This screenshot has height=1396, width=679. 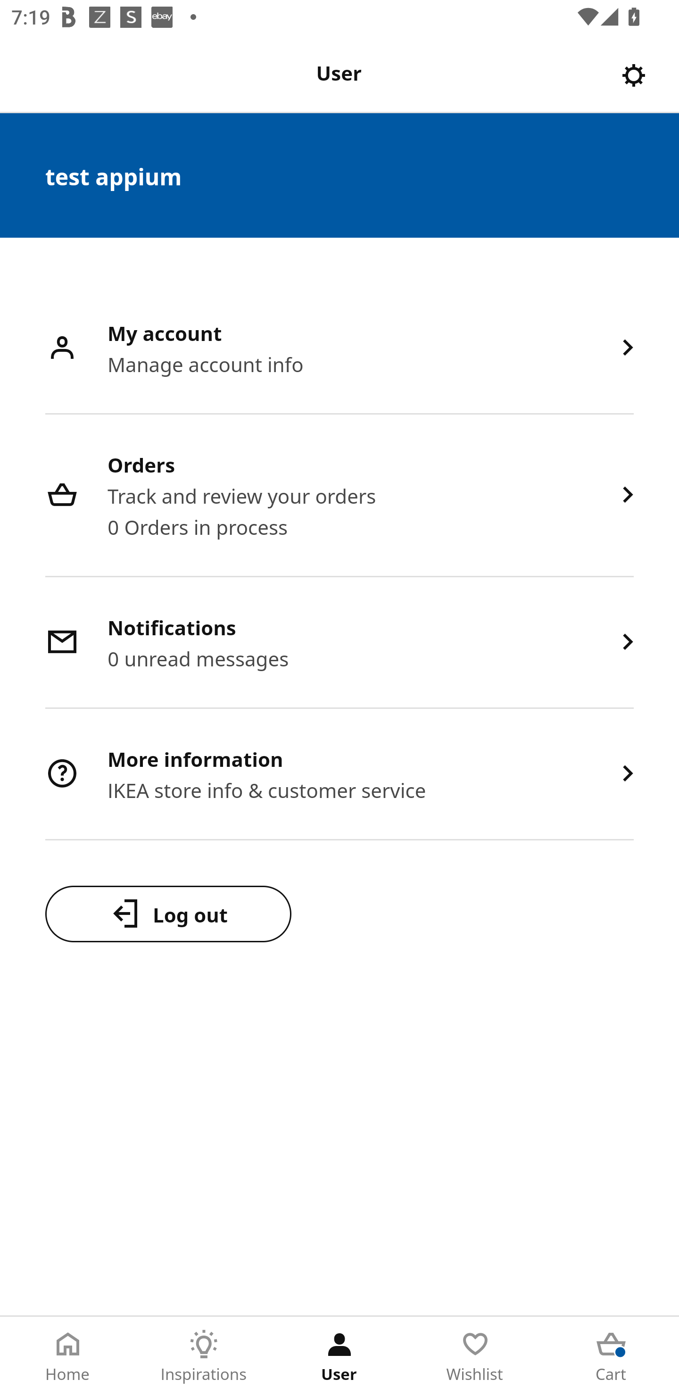 I want to click on My account
Manage account info, so click(x=339, y=349).